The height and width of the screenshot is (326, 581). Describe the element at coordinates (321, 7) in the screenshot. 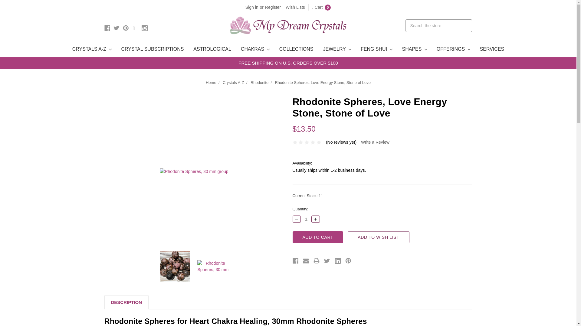

I see `Cart 0` at that location.